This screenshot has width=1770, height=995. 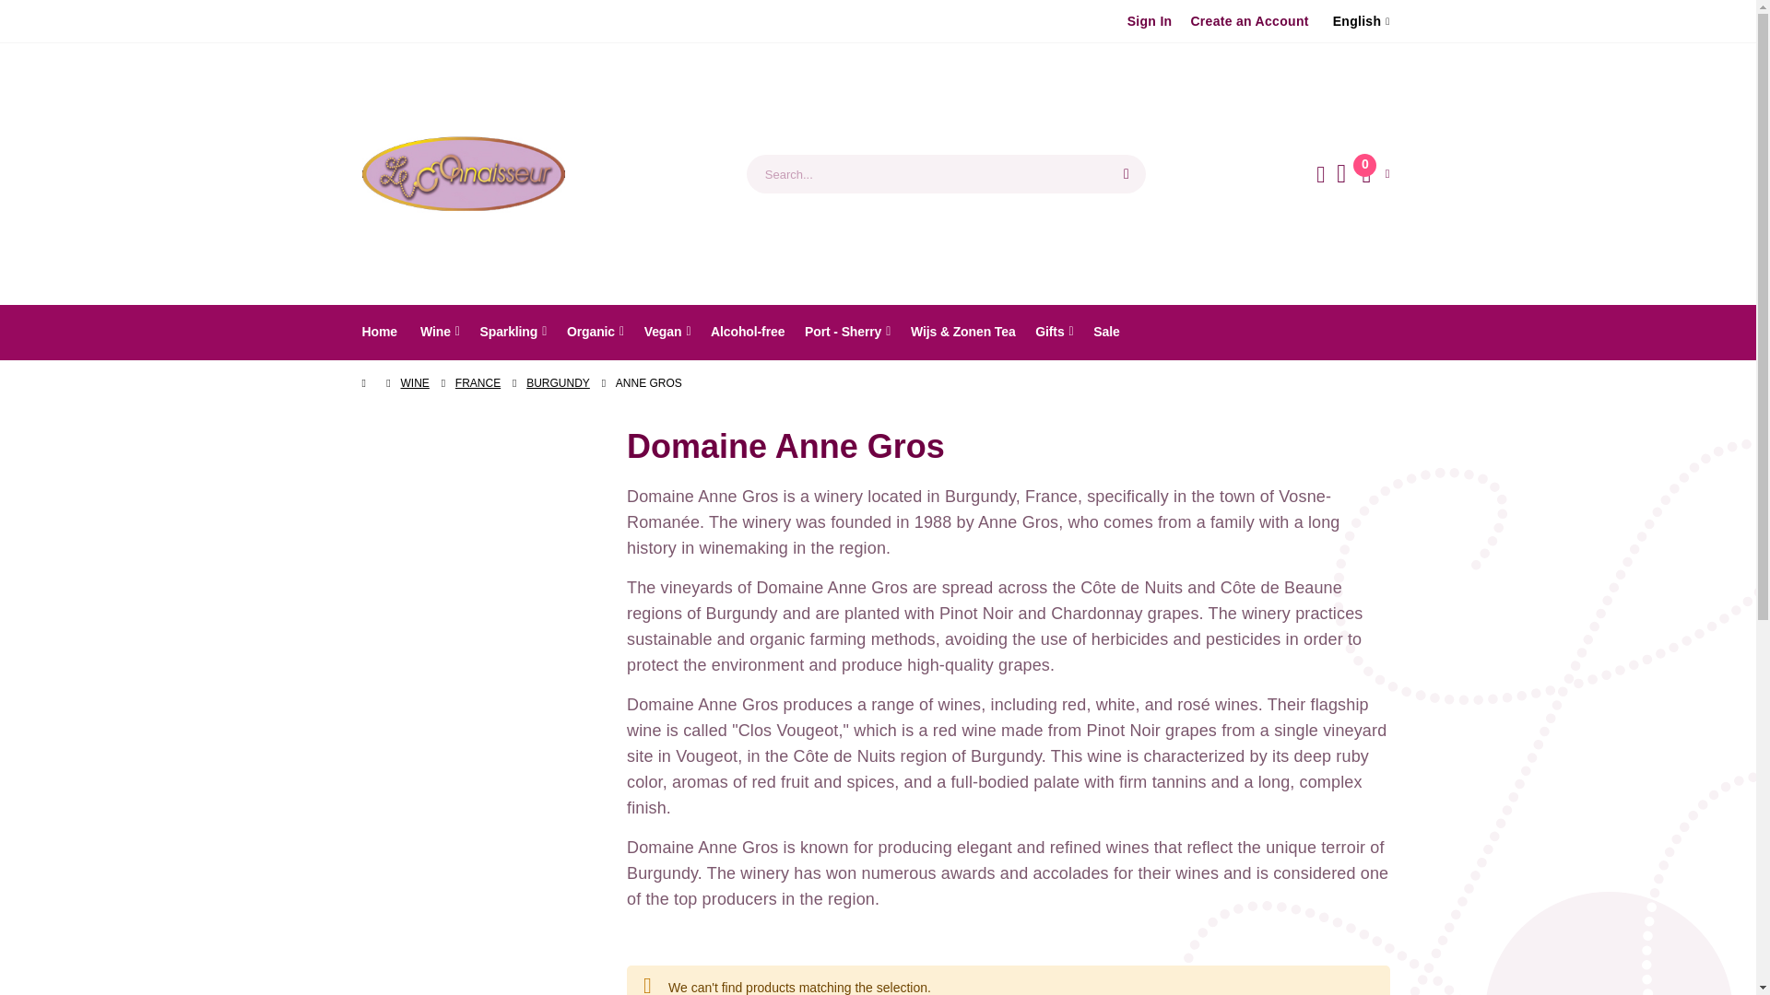 What do you see at coordinates (1127, 173) in the screenshot?
I see `Search` at bounding box center [1127, 173].